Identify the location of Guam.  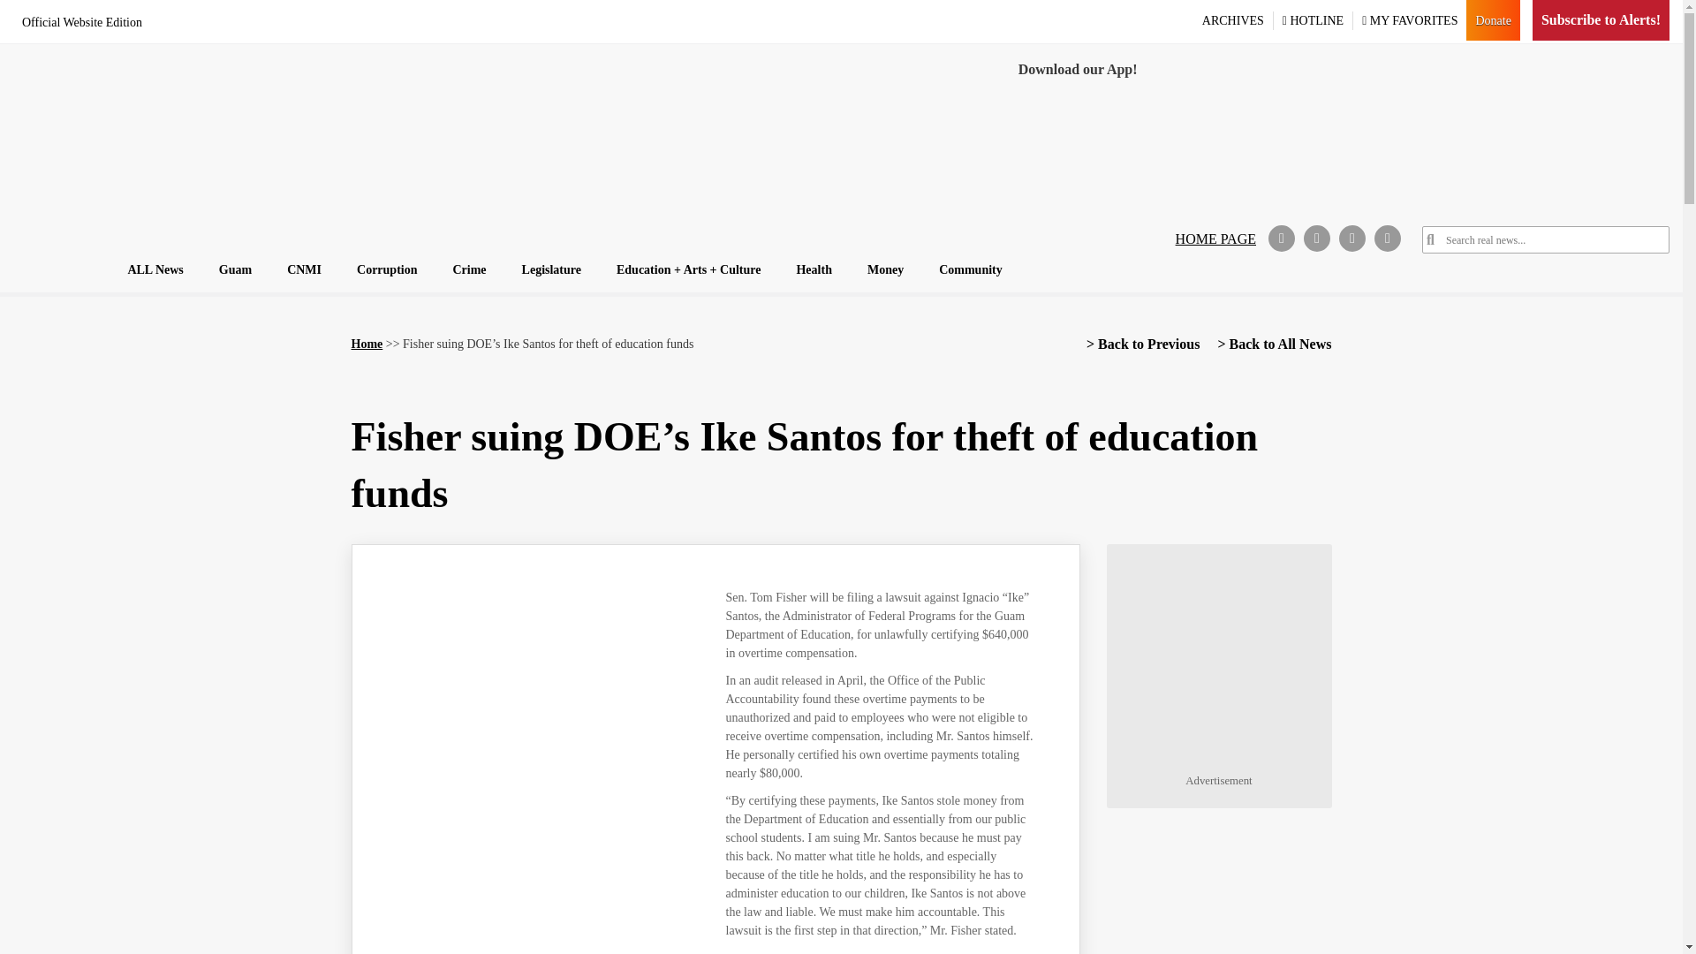
(235, 269).